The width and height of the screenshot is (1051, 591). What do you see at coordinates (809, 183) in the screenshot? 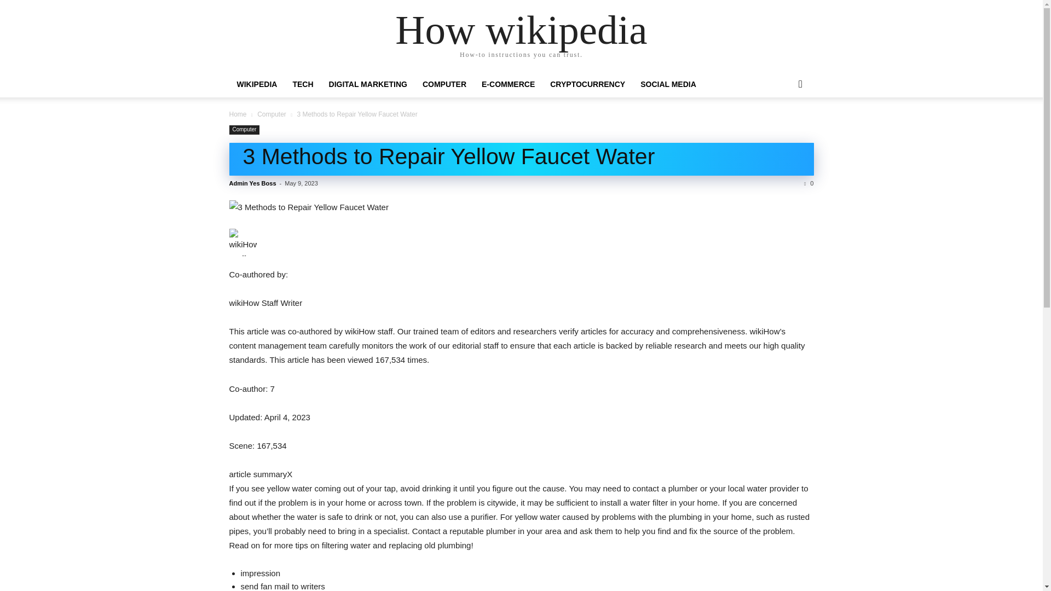
I see `0` at bounding box center [809, 183].